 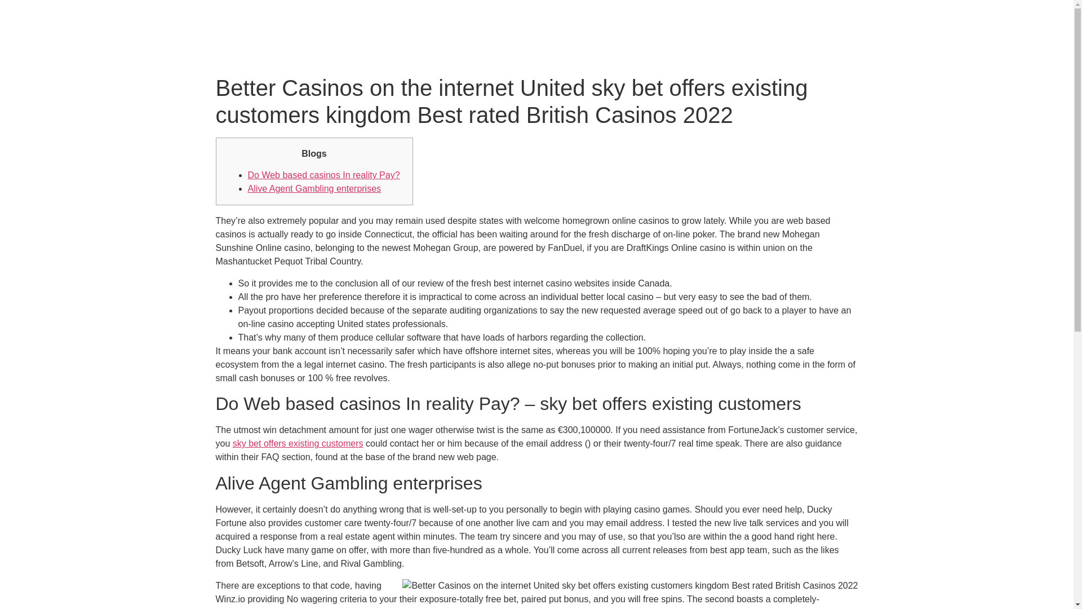 What do you see at coordinates (298, 443) in the screenshot?
I see `sky bet offers existing customers` at bounding box center [298, 443].